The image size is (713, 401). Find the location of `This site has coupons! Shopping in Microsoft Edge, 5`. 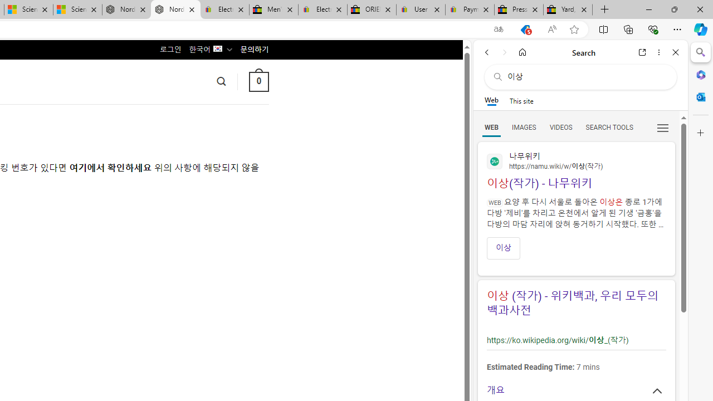

This site has coupons! Shopping in Microsoft Edge, 5 is located at coordinates (525, 30).